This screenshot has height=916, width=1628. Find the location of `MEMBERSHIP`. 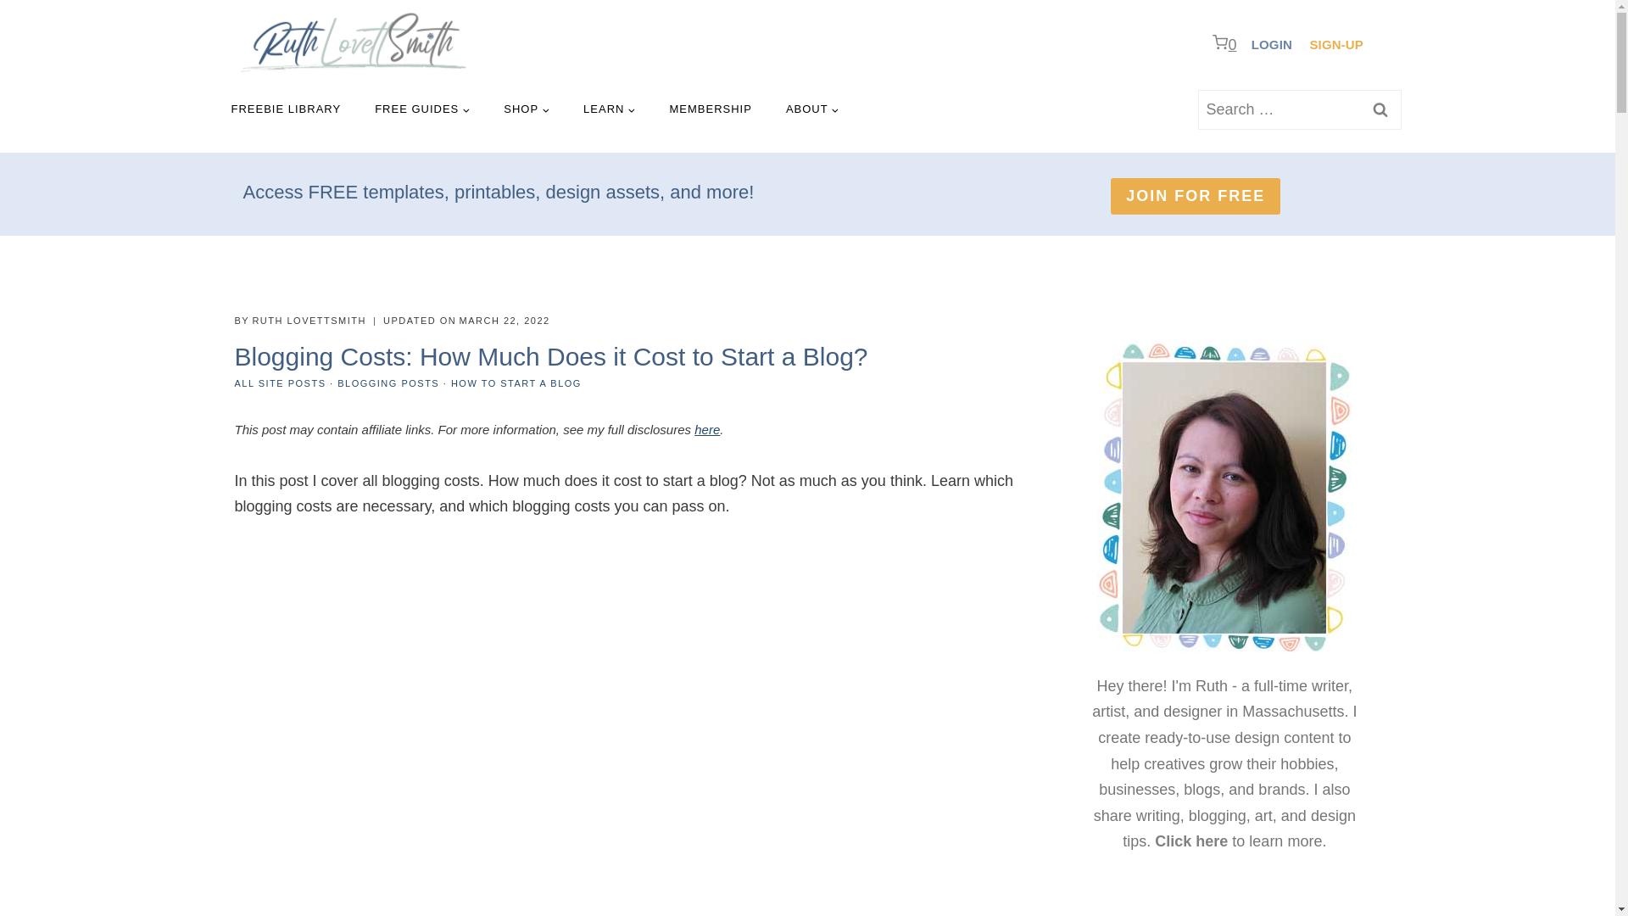

MEMBERSHIP is located at coordinates (711, 109).